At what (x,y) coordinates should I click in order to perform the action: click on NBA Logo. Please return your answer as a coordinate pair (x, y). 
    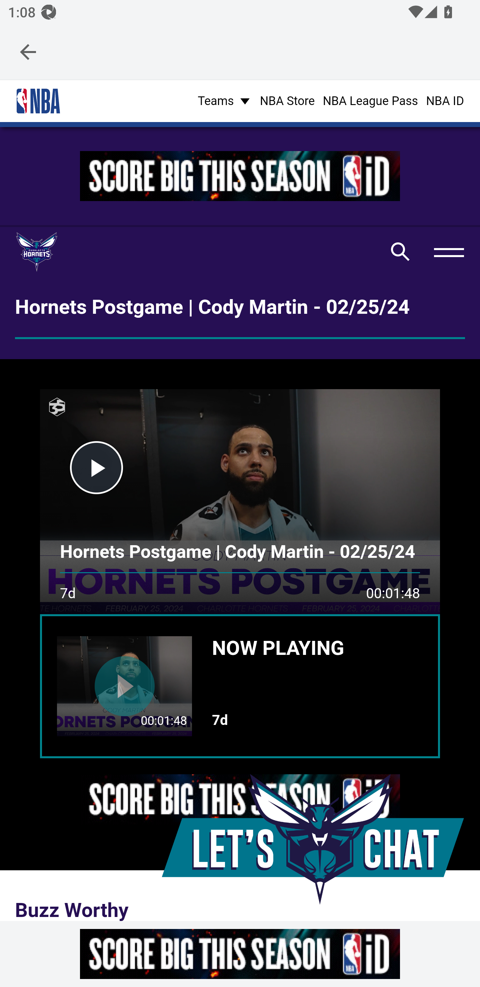
    Looking at the image, I should click on (38, 101).